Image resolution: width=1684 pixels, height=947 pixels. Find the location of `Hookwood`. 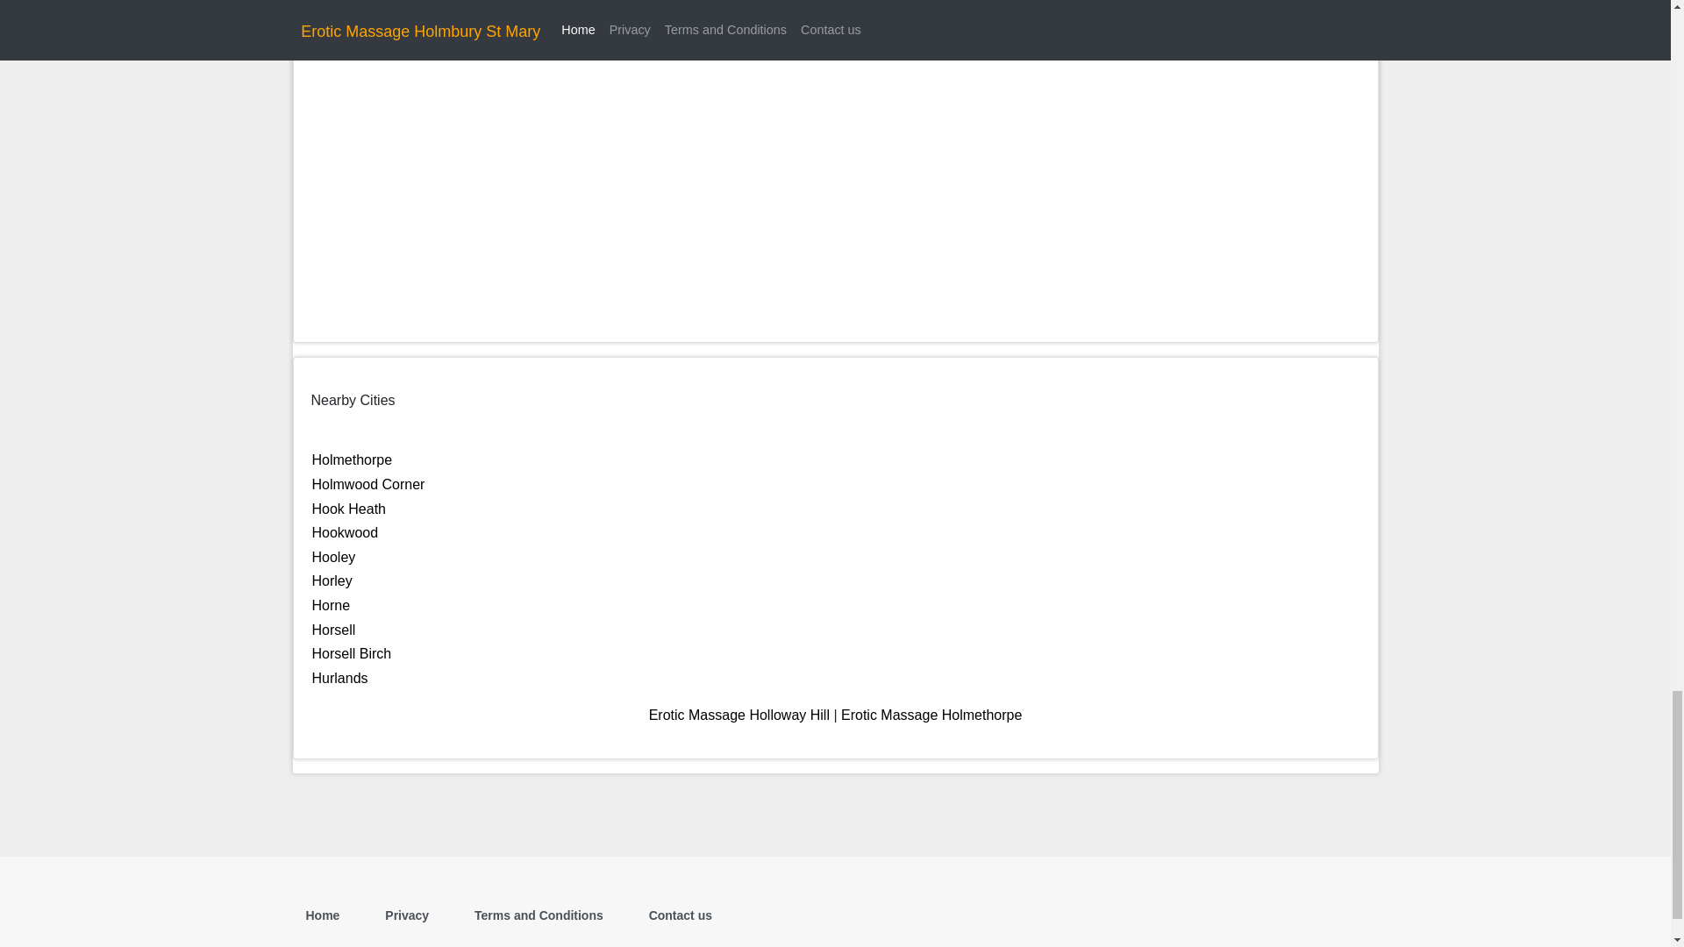

Hookwood is located at coordinates (346, 532).